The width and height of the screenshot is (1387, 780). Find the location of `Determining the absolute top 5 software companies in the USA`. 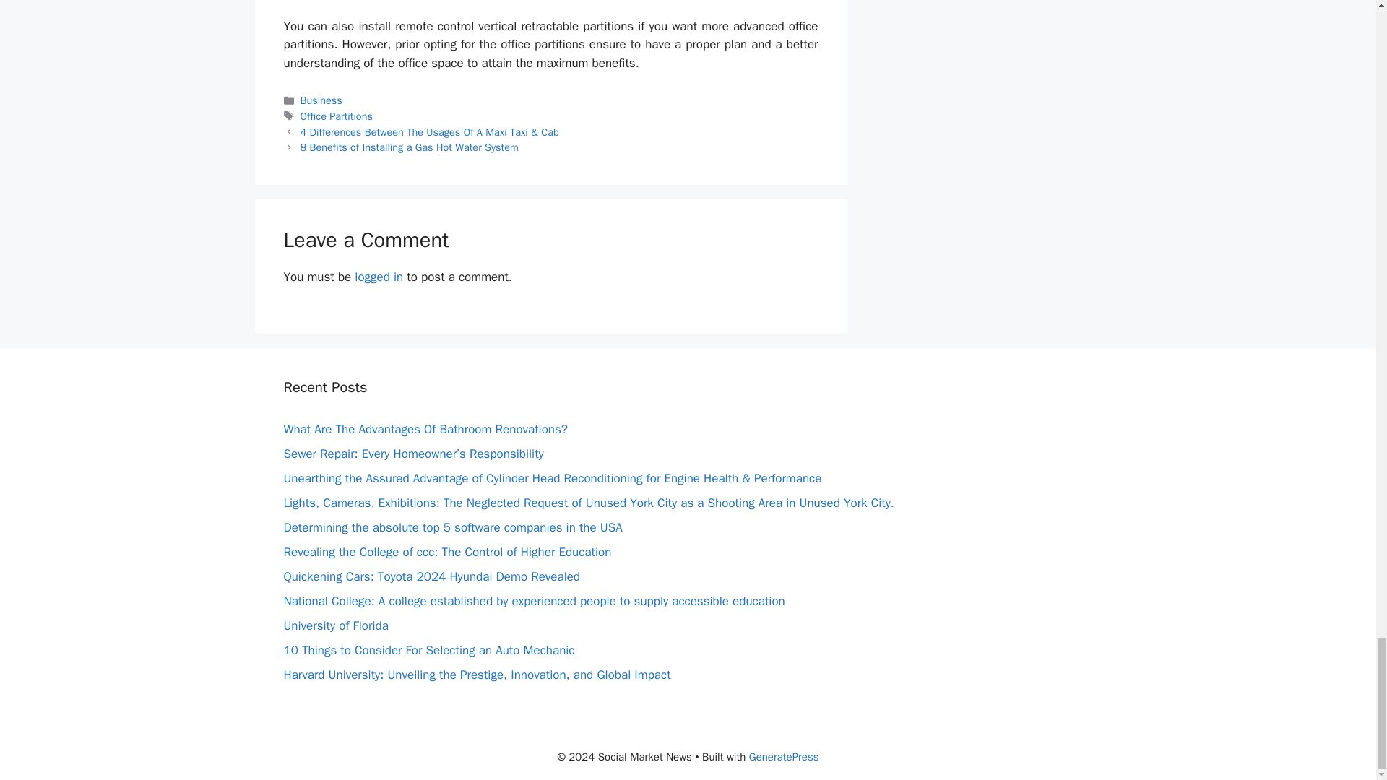

Determining the absolute top 5 software companies in the USA is located at coordinates (452, 527).